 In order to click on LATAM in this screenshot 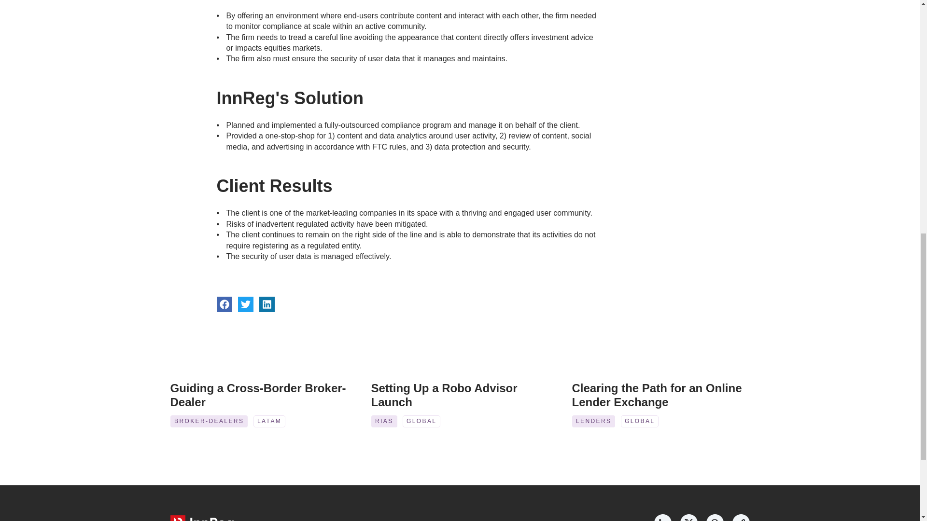, I will do `click(269, 421)`.